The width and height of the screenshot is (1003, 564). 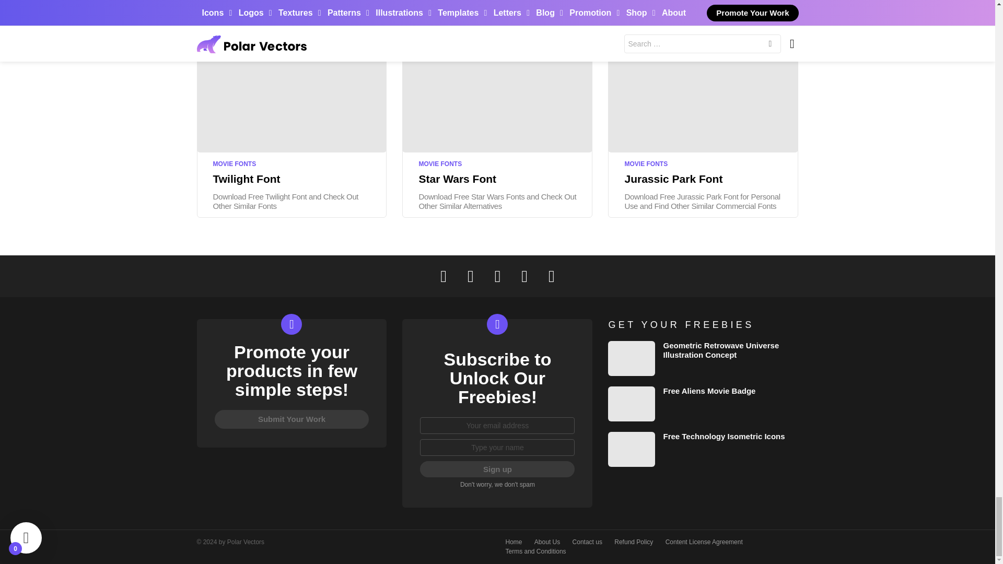 What do you see at coordinates (703, 99) in the screenshot?
I see `Jurassic Park Font` at bounding box center [703, 99].